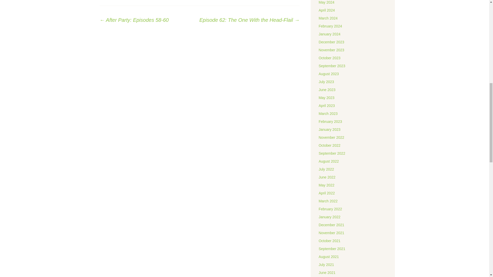 Image resolution: width=493 pixels, height=277 pixels. What do you see at coordinates (326, 2) in the screenshot?
I see `May 2024` at bounding box center [326, 2].